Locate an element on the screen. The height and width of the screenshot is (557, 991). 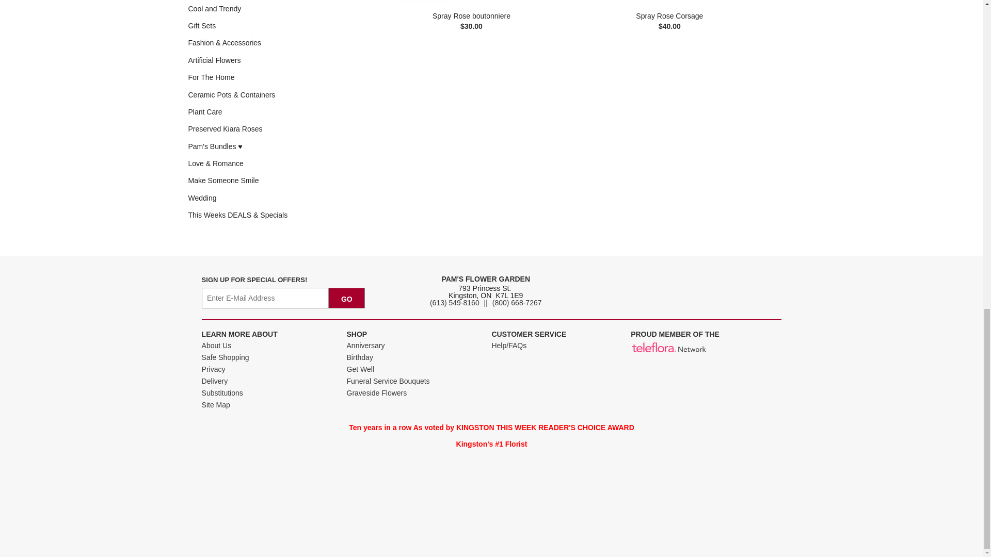
Email Sign up is located at coordinates (265, 298).